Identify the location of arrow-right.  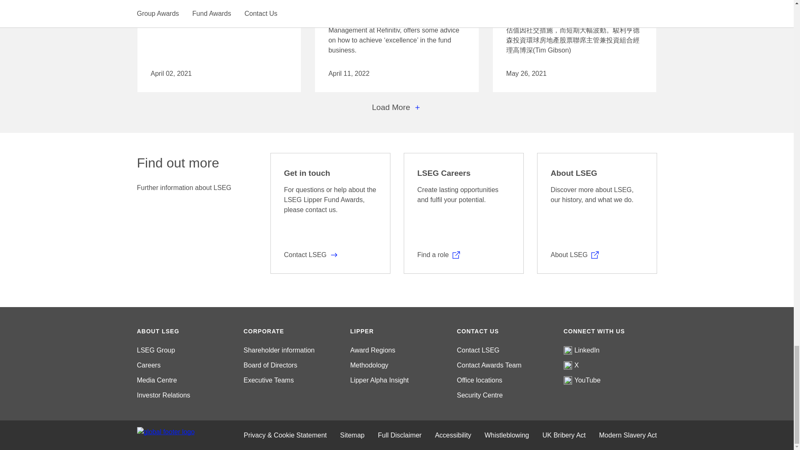
(334, 255).